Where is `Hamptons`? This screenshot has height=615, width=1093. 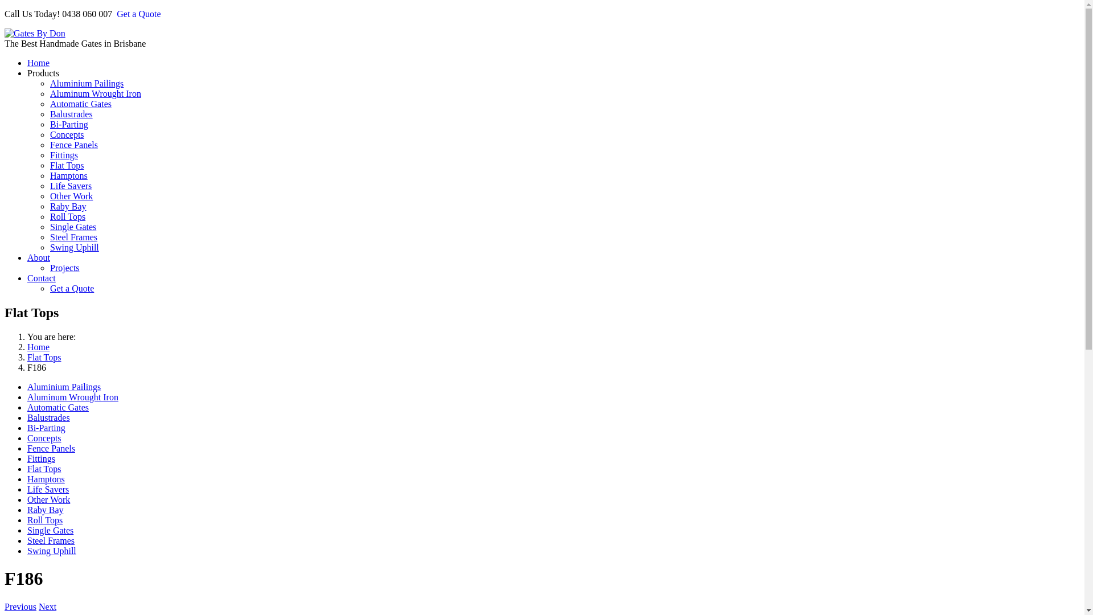
Hamptons is located at coordinates (46, 479).